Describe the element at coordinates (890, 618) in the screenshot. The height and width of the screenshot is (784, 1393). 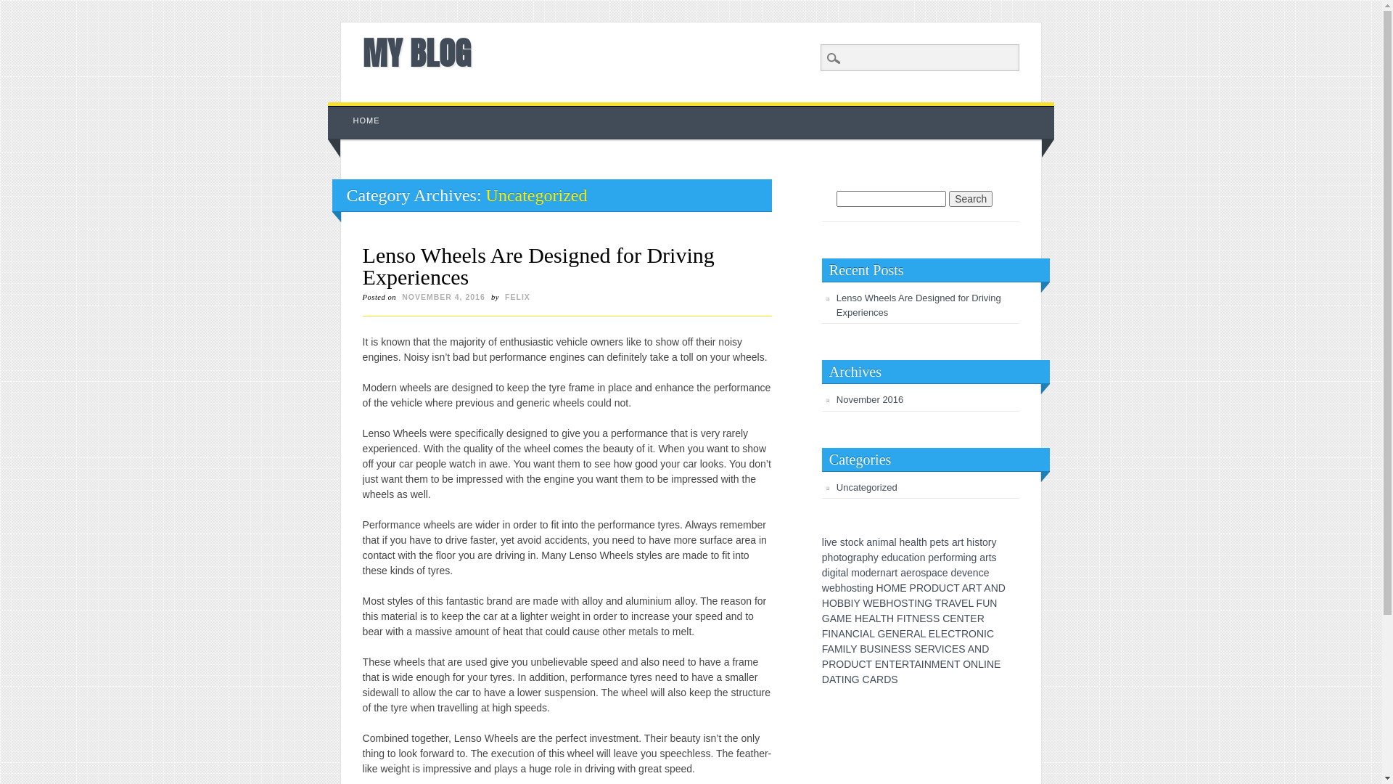
I see `H` at that location.